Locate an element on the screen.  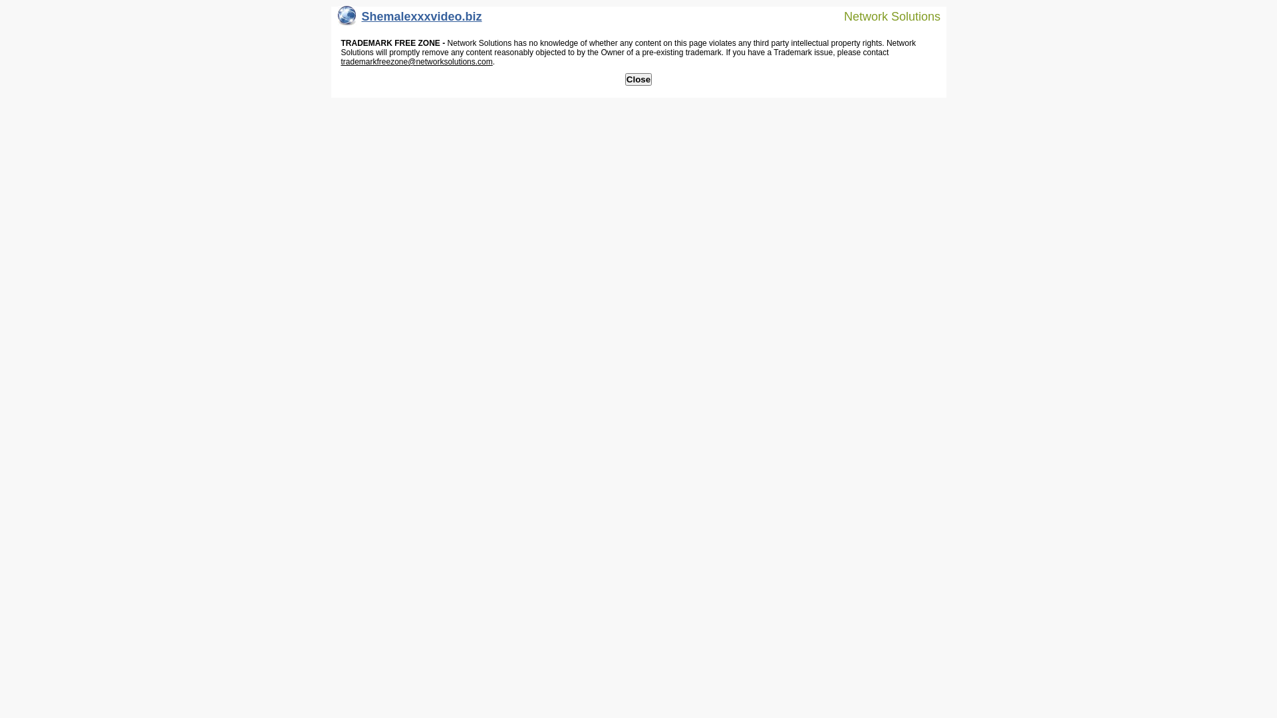
Shemalexxxvideo.biz is located at coordinates (410, 20).